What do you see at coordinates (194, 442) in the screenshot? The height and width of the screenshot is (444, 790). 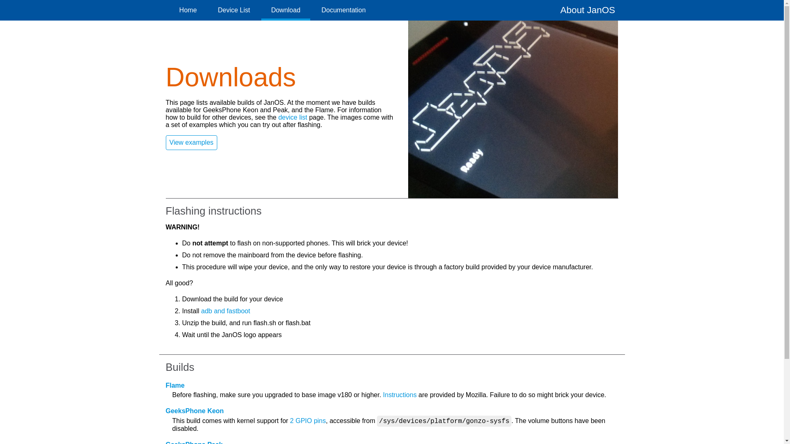 I see `GeeksPhone Peak` at bounding box center [194, 442].